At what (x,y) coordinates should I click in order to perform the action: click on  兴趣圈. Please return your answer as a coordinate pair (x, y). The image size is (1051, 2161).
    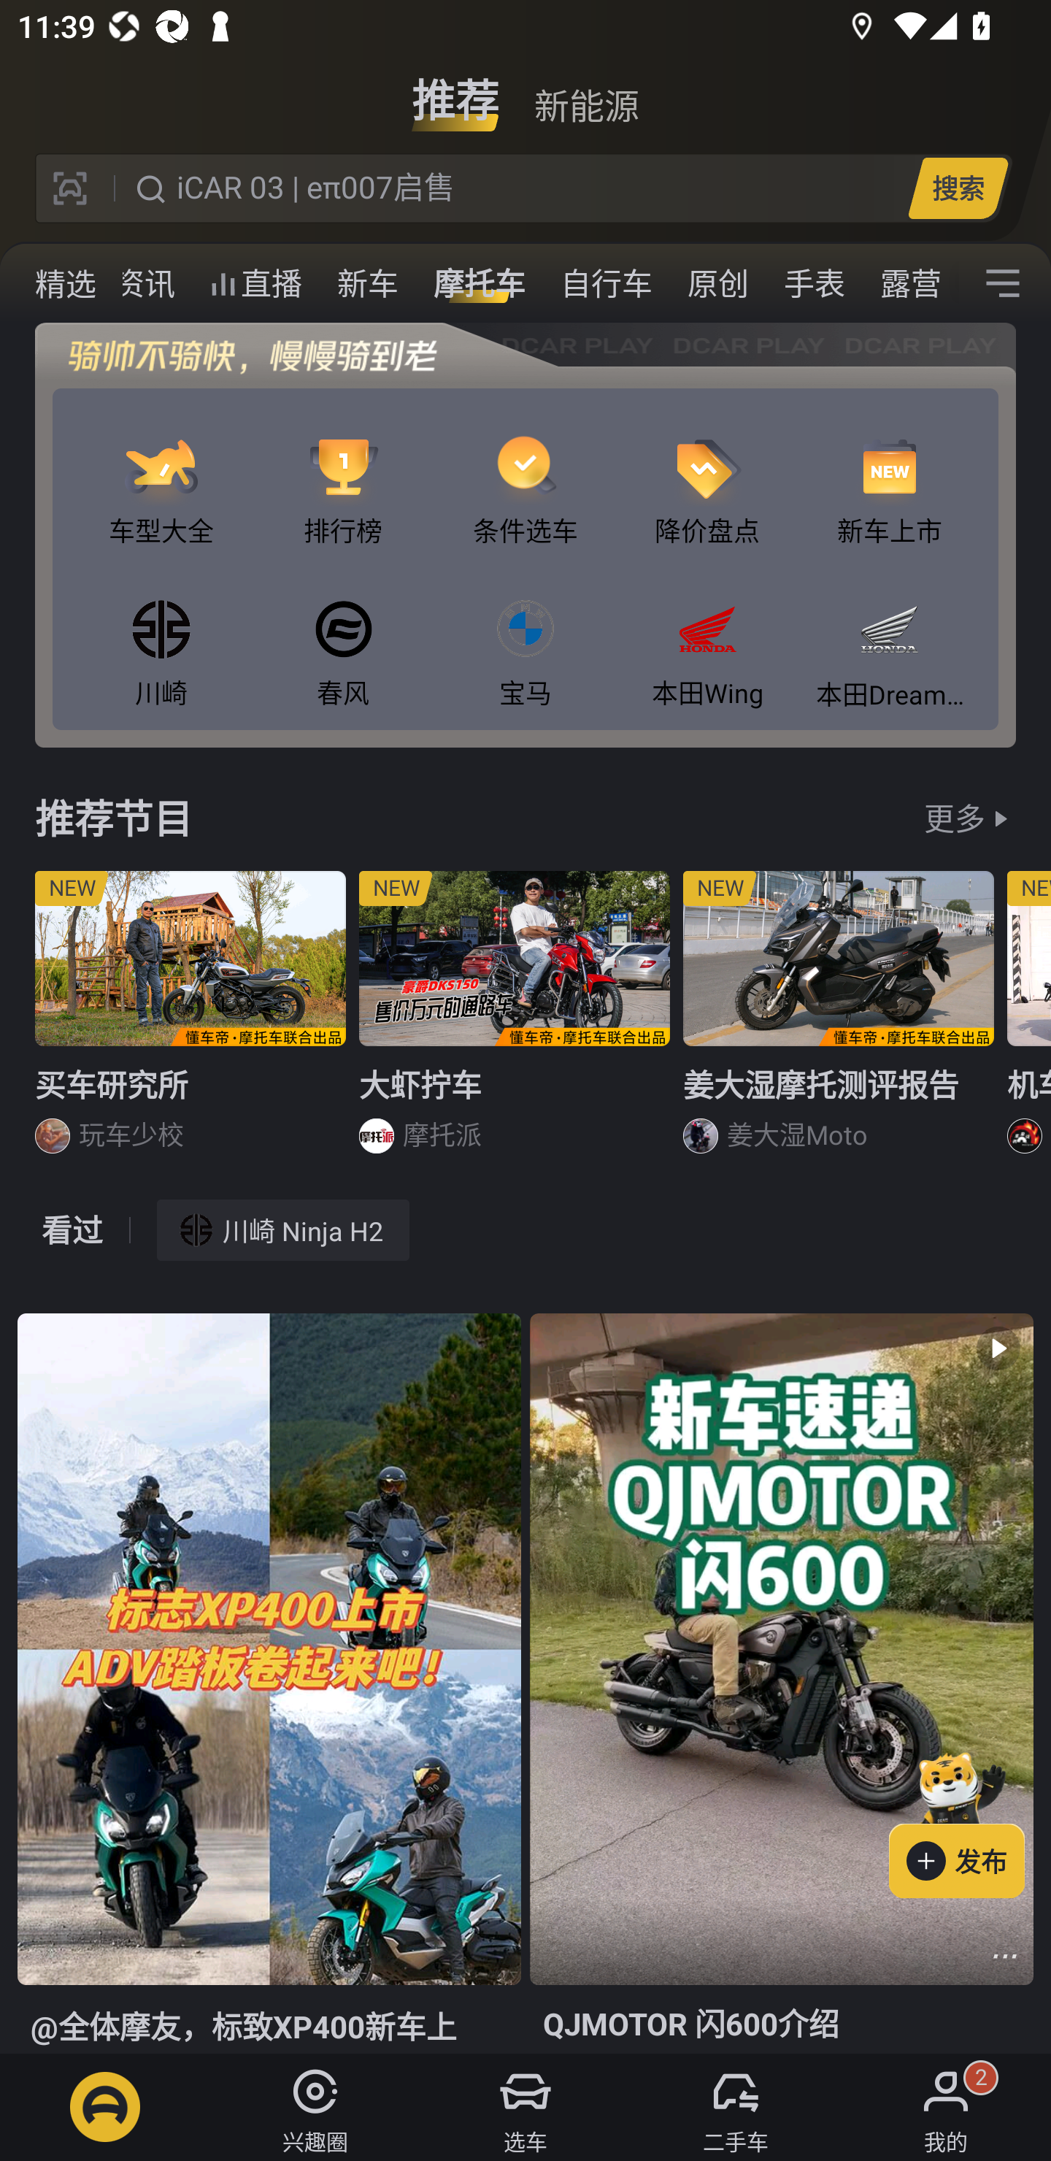
    Looking at the image, I should click on (315, 2107).